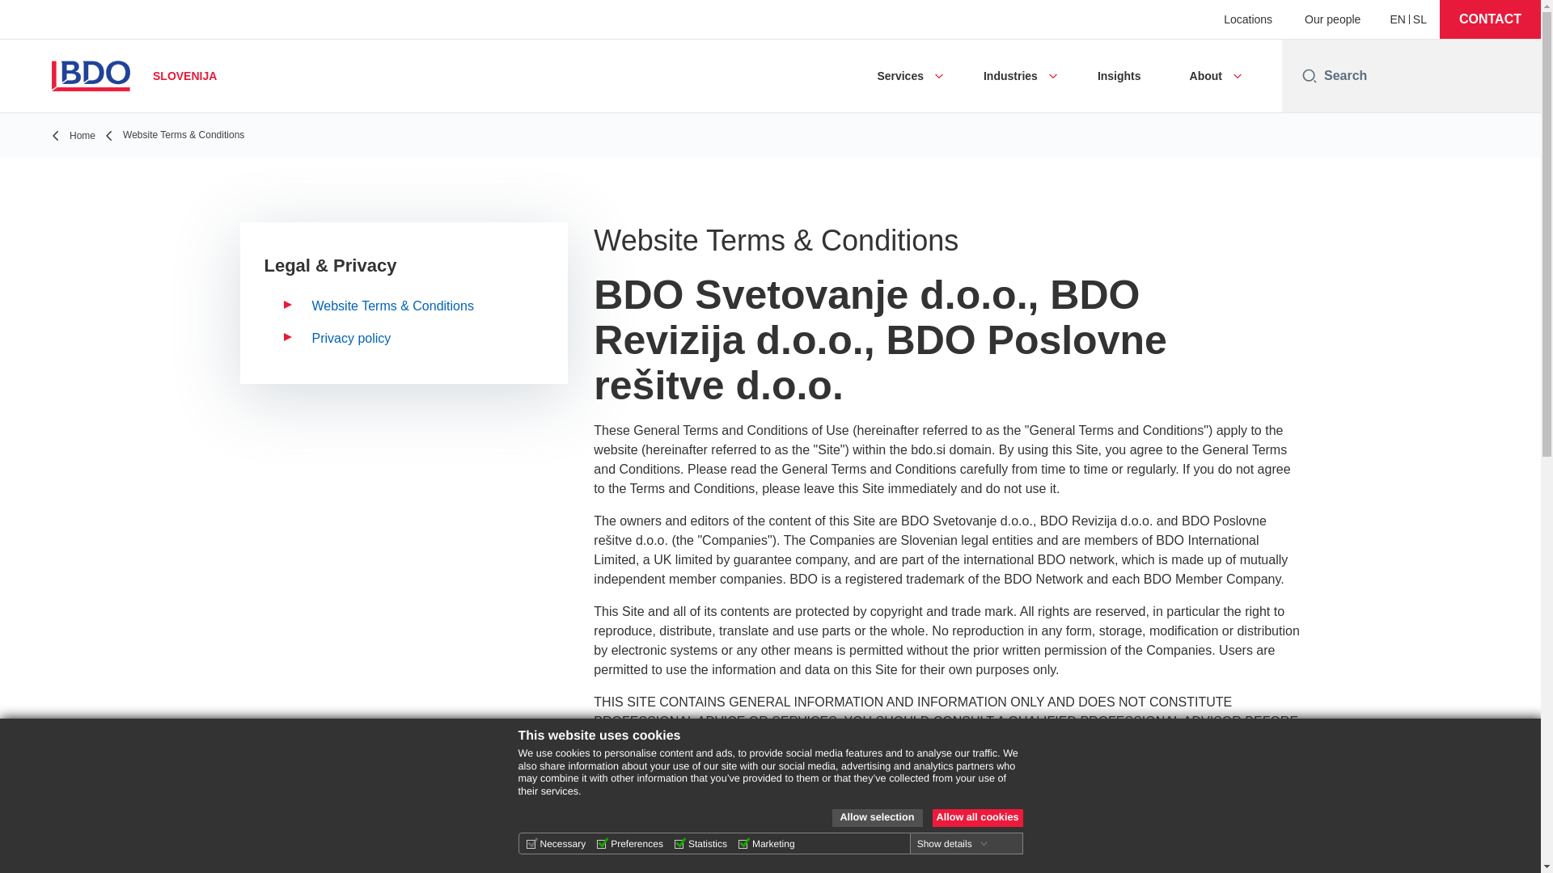  What do you see at coordinates (1420, 19) in the screenshot?
I see `SL` at bounding box center [1420, 19].